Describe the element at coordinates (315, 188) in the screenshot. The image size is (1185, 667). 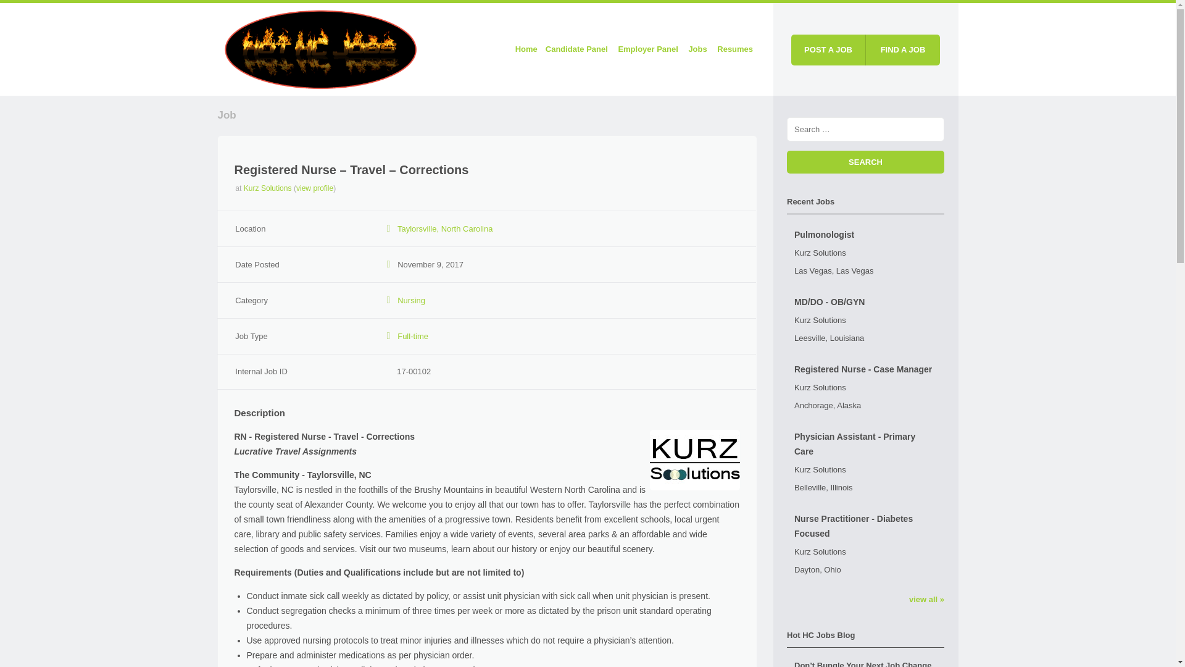
I see `view profile` at that location.